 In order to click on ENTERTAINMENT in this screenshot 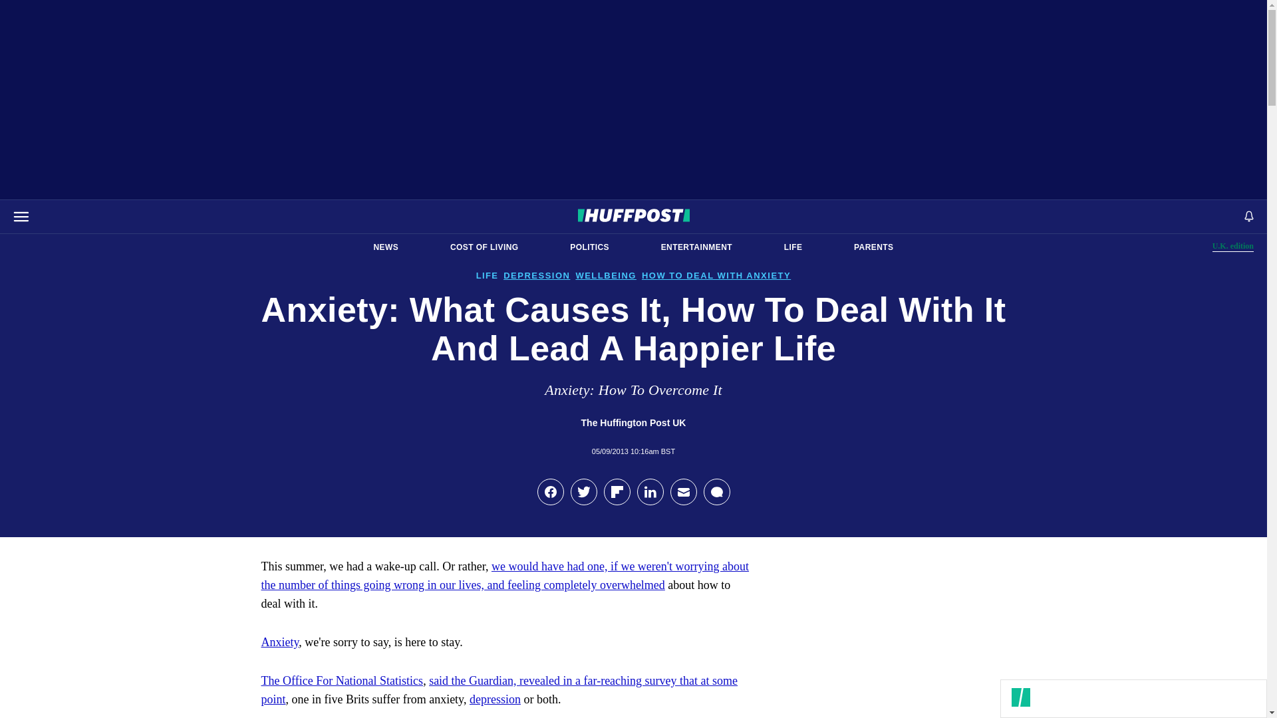, I will do `click(696, 247)`.